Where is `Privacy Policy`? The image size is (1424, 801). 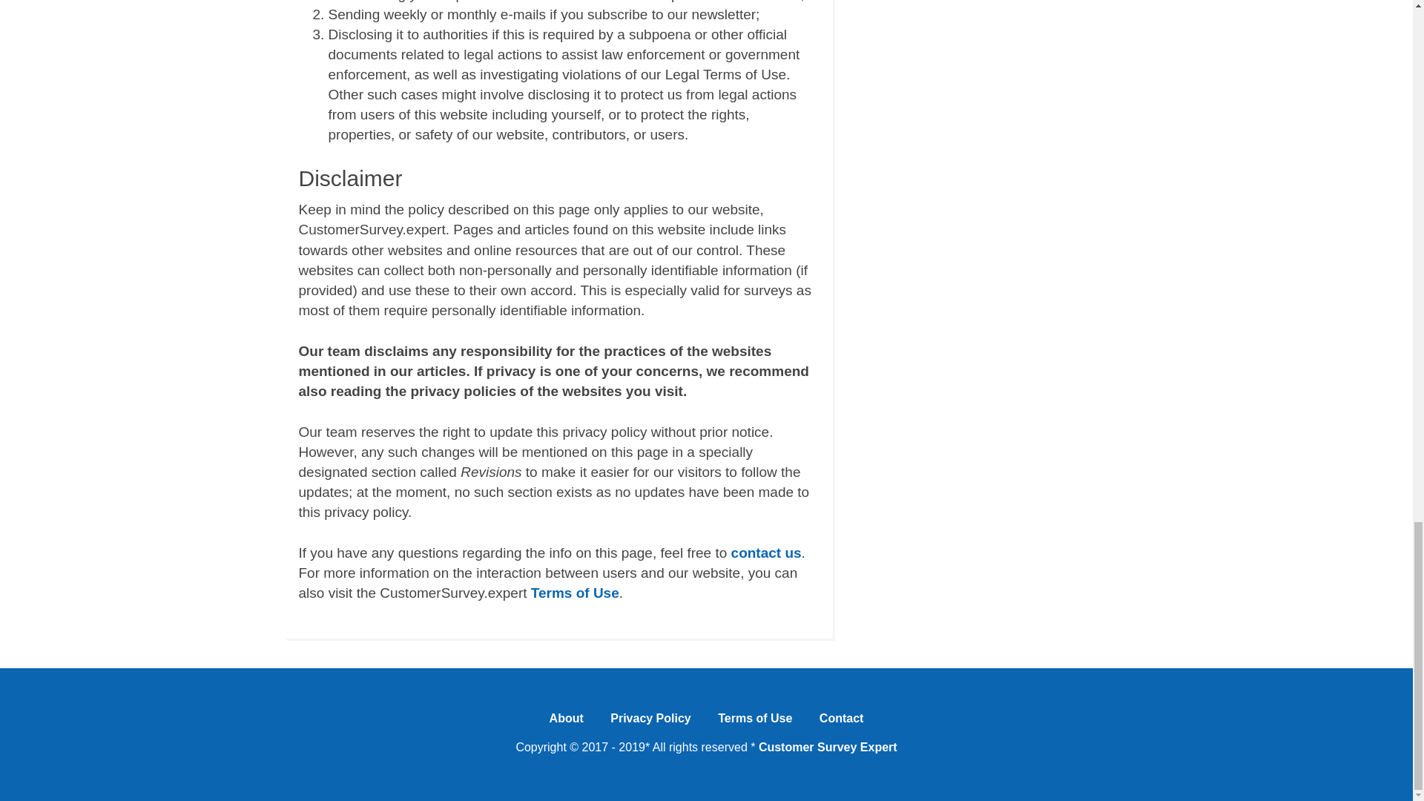 Privacy Policy is located at coordinates (650, 722).